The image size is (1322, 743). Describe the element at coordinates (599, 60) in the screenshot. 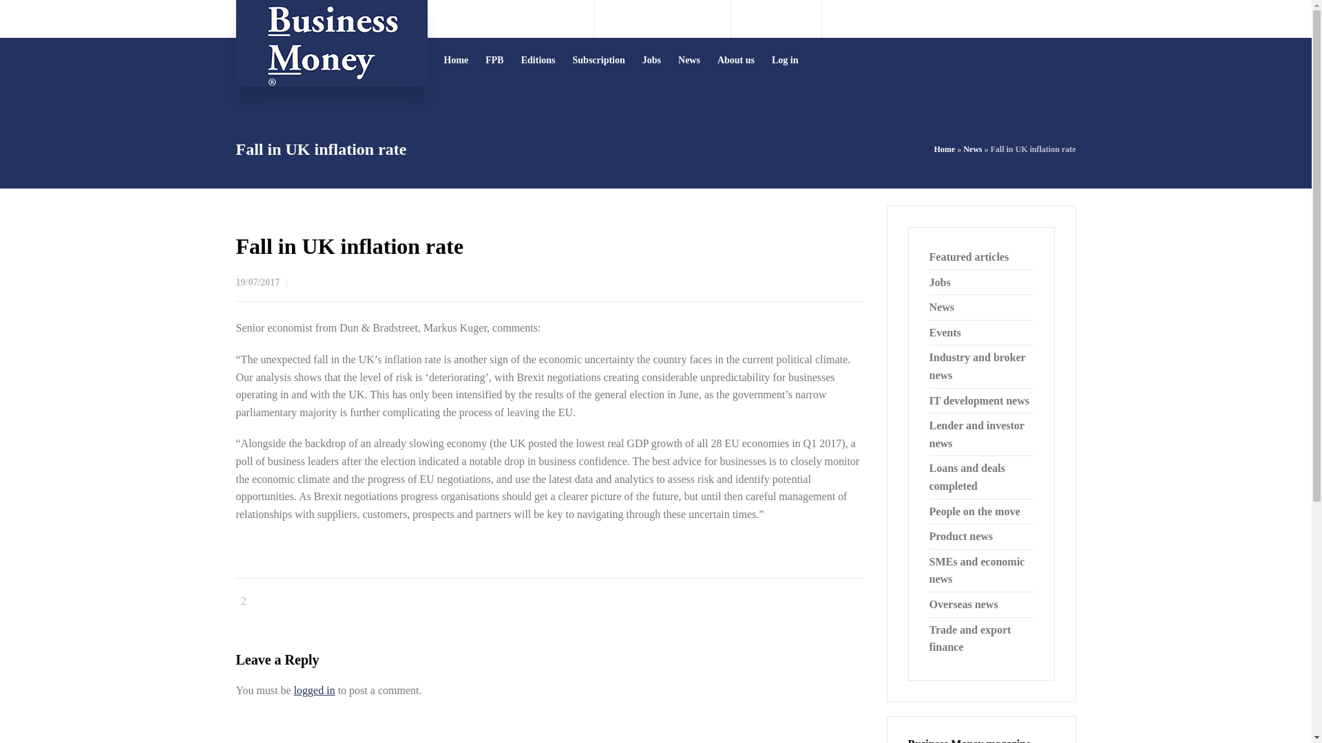

I see `Subscription` at that location.